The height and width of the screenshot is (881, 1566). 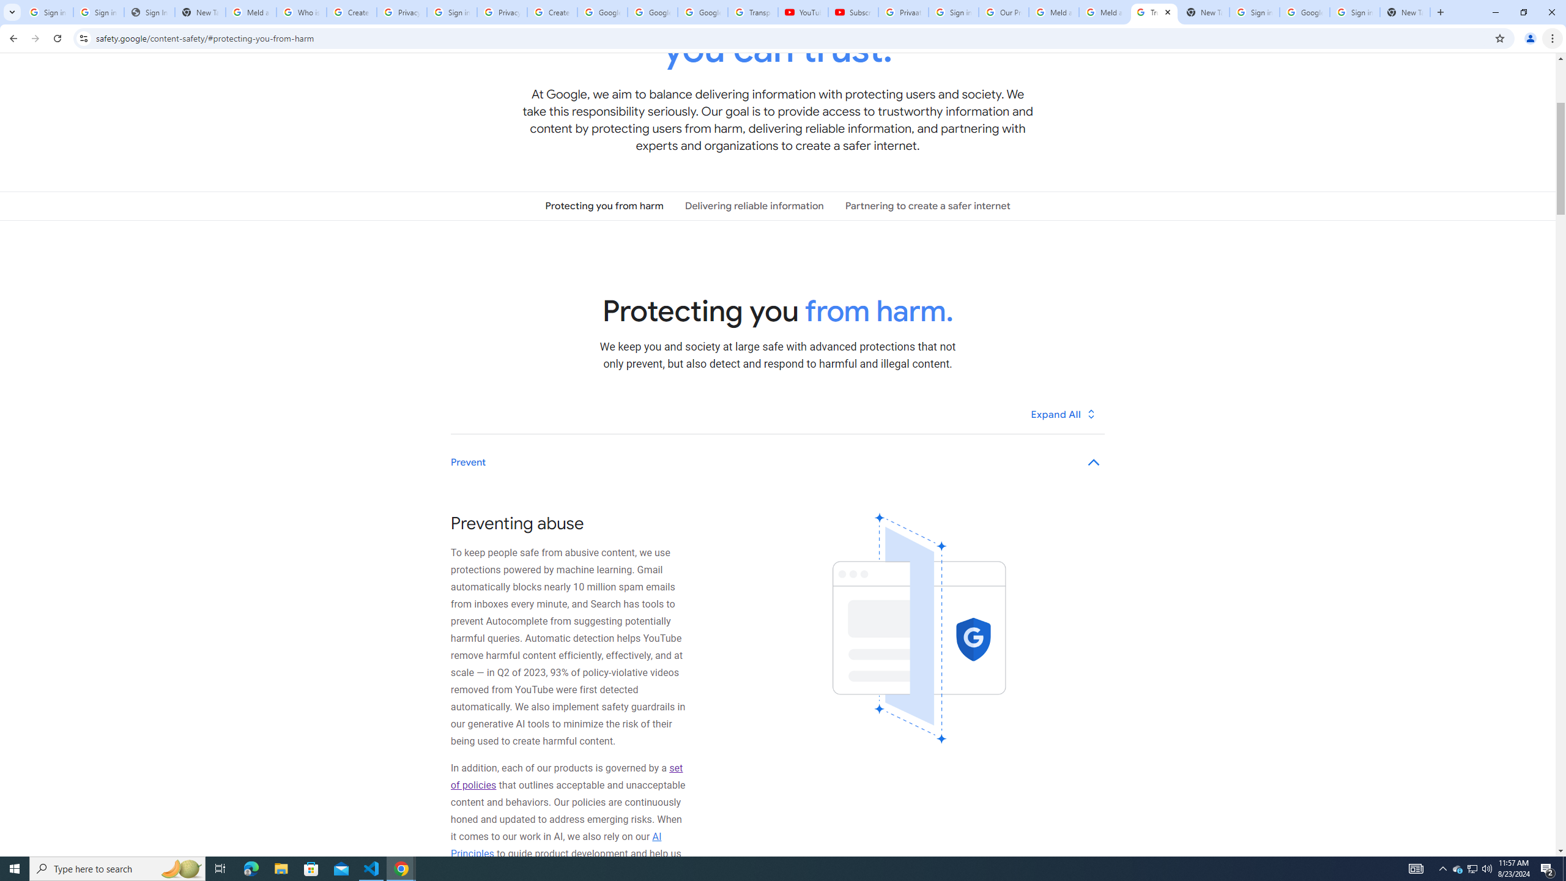 What do you see at coordinates (1255, 12) in the screenshot?
I see `Sign in - Google Accounts` at bounding box center [1255, 12].